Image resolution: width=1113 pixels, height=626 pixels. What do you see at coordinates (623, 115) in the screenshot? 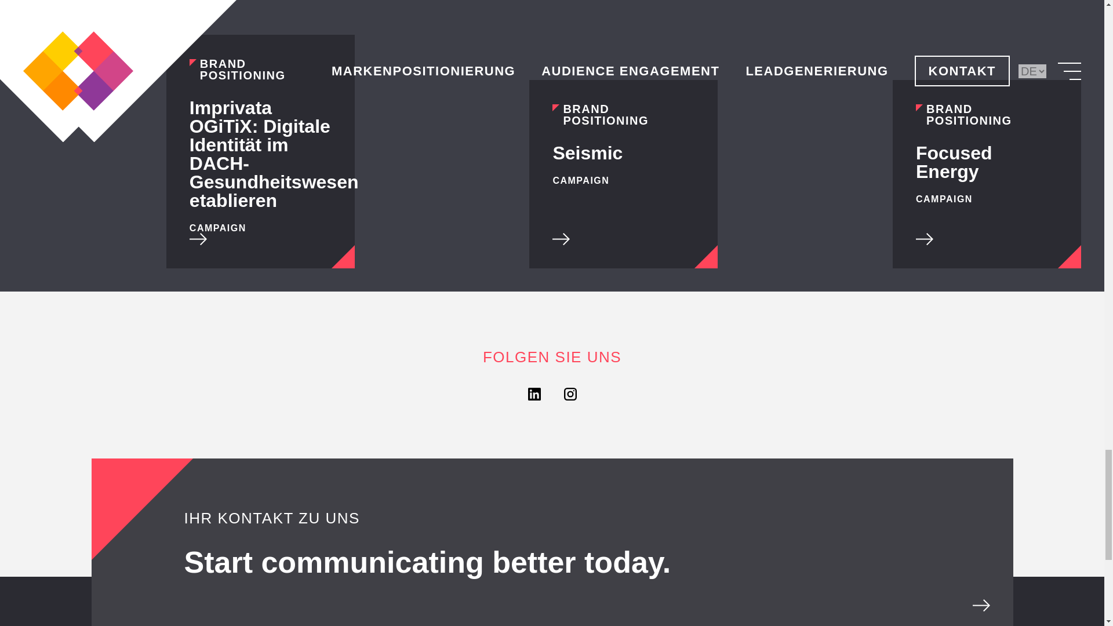
I see `BRAND POSITIONING` at bounding box center [623, 115].